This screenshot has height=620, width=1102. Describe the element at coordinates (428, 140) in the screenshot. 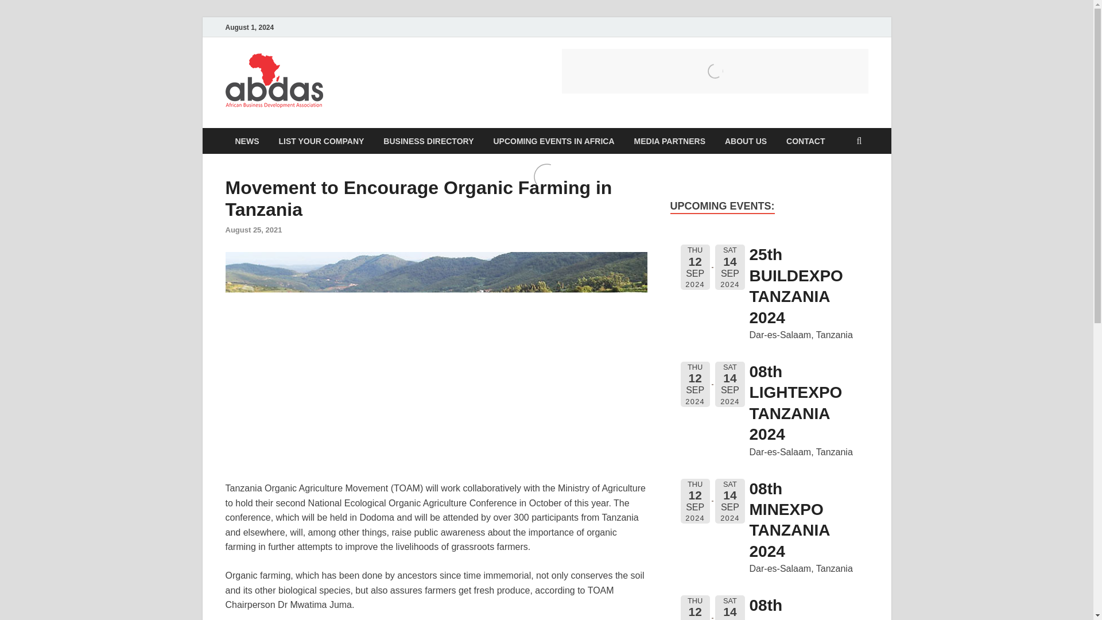

I see `BUSINESS DIRECTORY` at that location.